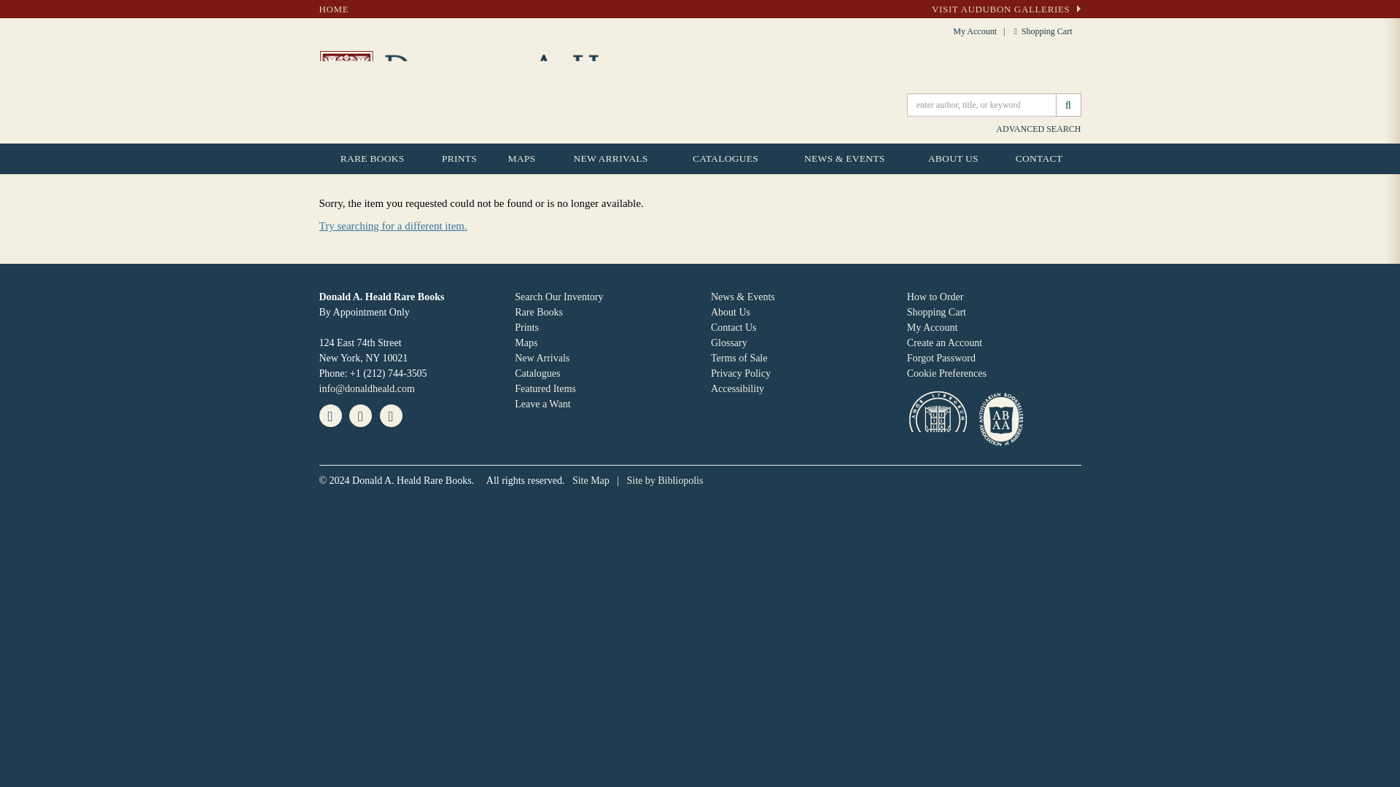  Describe the element at coordinates (738, 388) in the screenshot. I see `Accessibility` at that location.